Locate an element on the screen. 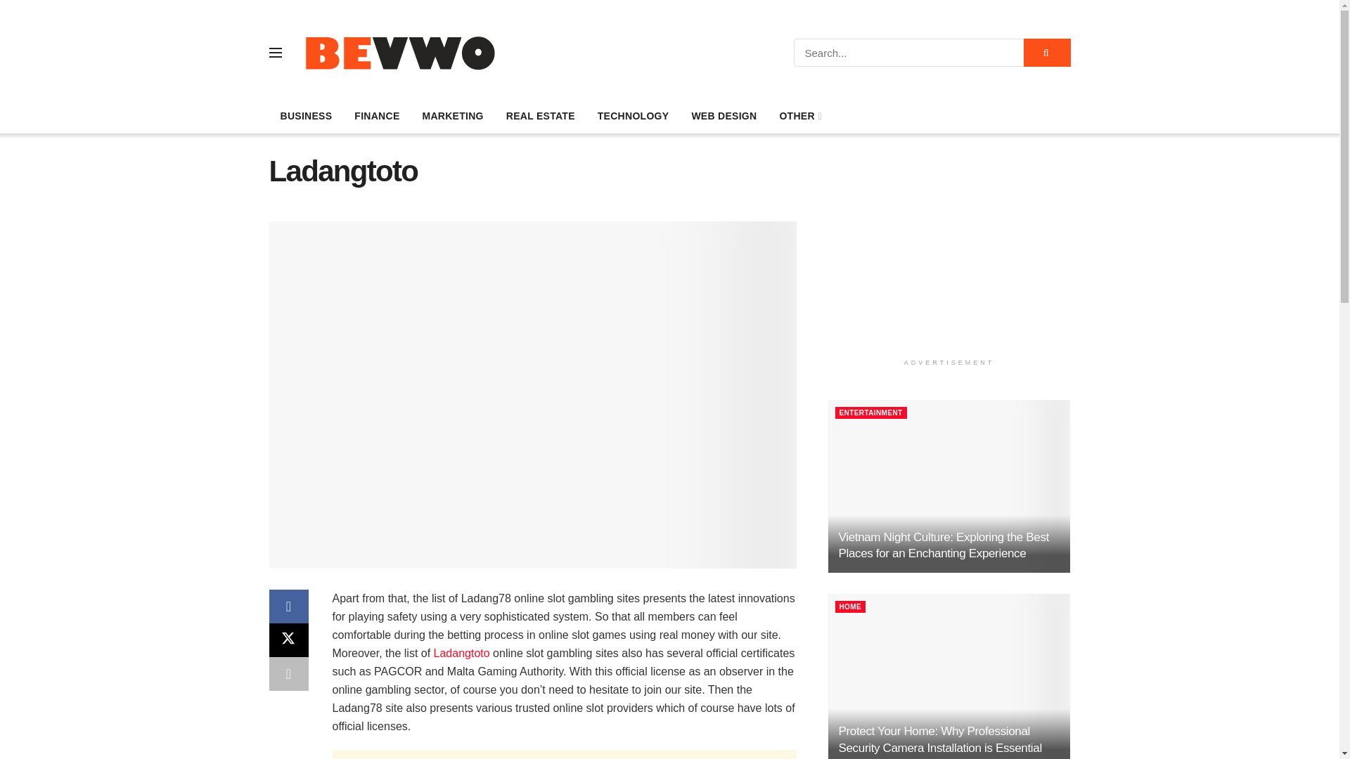  FINANCE is located at coordinates (376, 116).